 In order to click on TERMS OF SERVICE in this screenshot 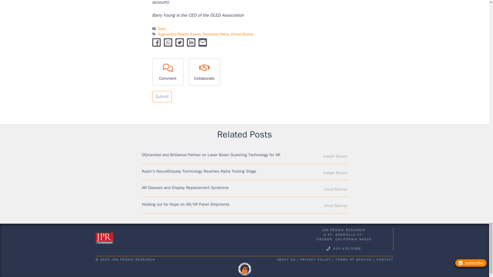, I will do `click(354, 260)`.